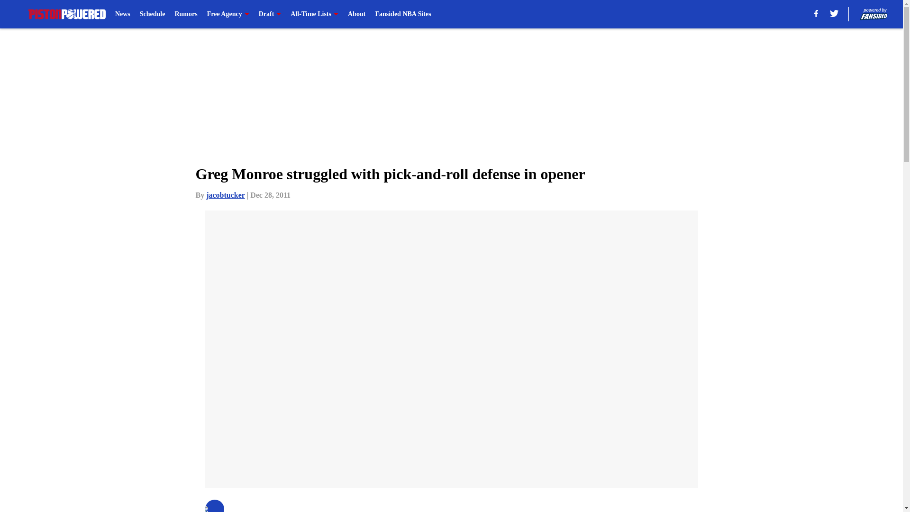  Describe the element at coordinates (186, 14) in the screenshot. I see `Rumors` at that location.